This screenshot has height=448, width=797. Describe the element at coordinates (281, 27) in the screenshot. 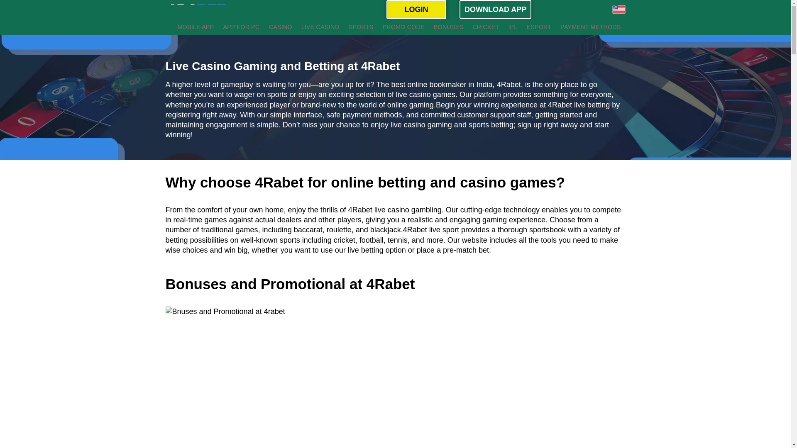

I see `CASINO` at that location.